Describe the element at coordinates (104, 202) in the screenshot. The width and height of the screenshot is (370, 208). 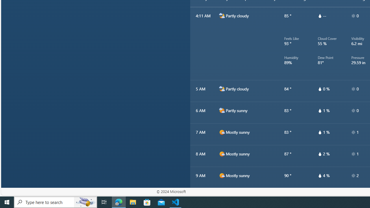
I see `Task View` at that location.